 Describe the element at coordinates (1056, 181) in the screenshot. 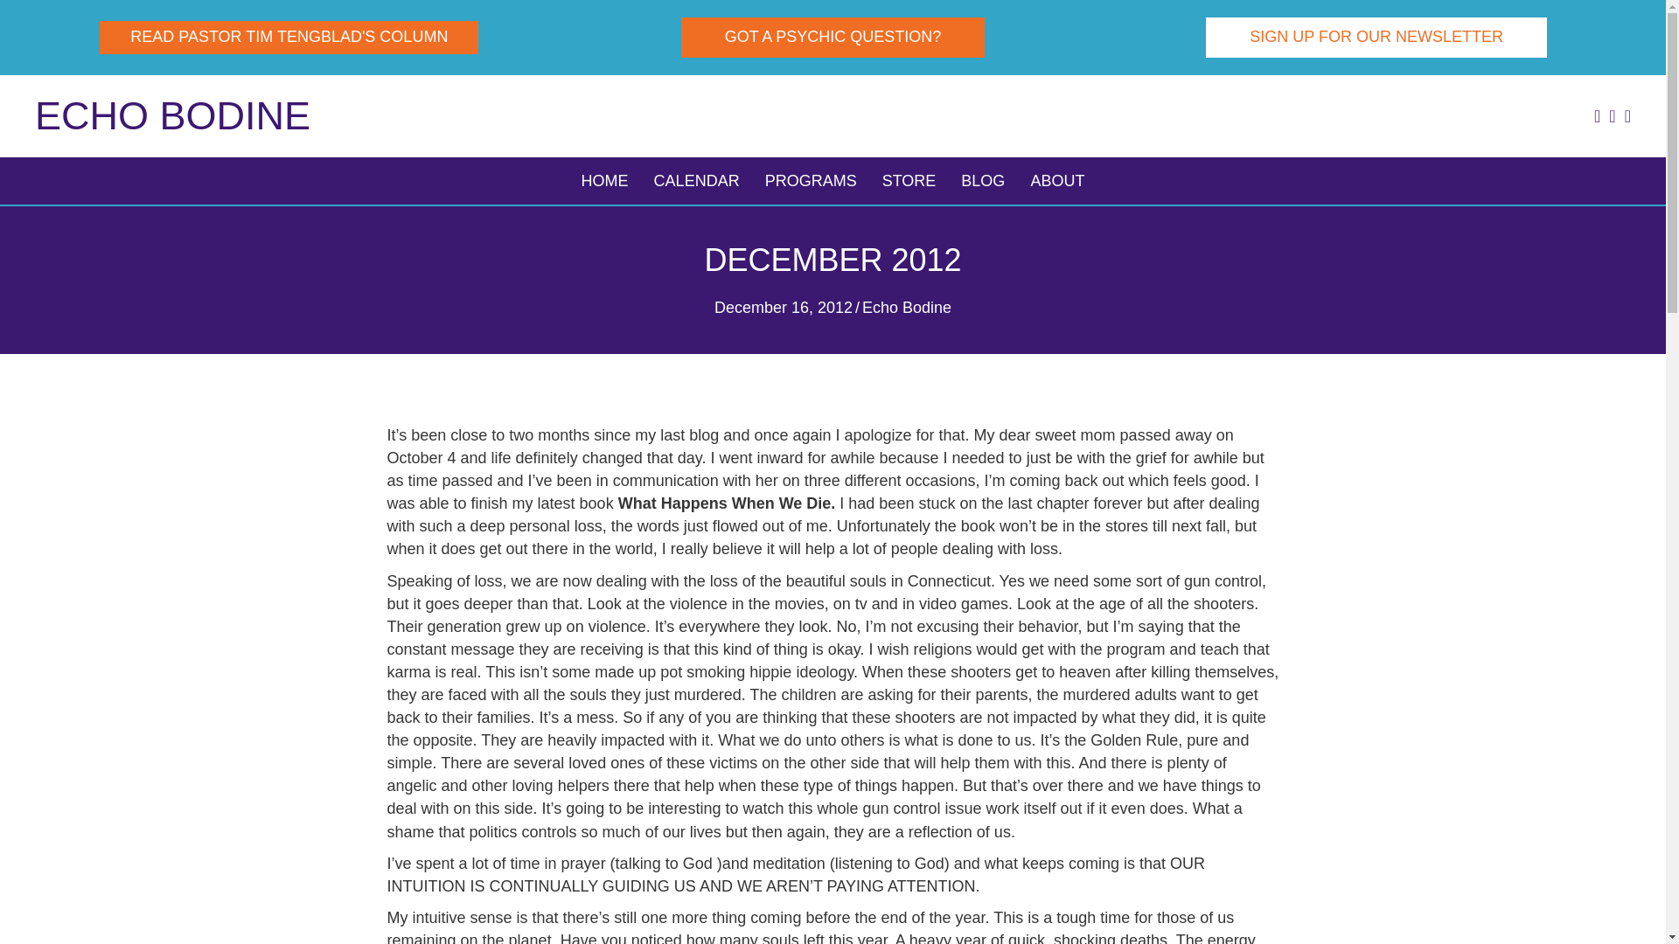

I see `ABOUT` at that location.